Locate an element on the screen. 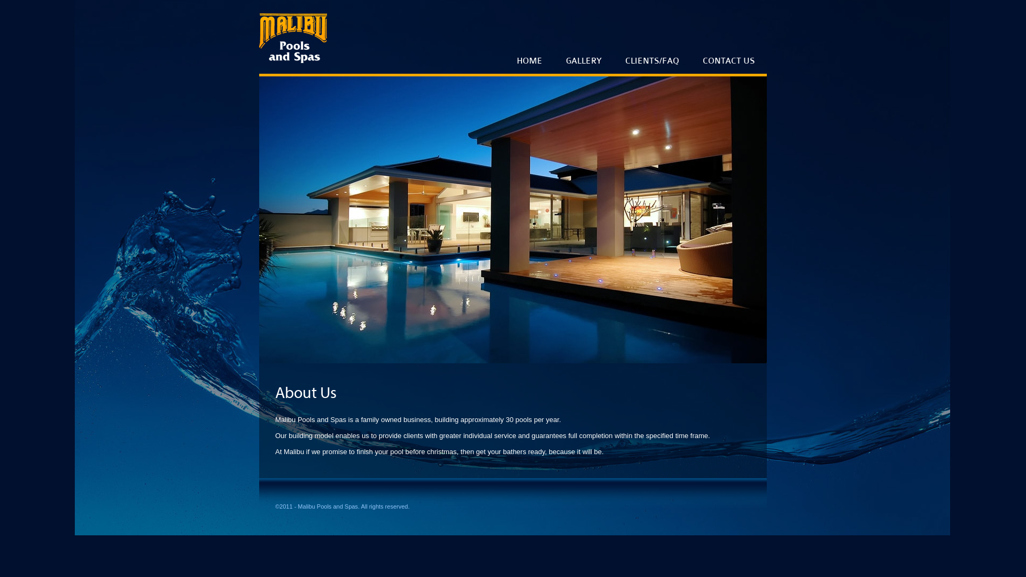 This screenshot has height=577, width=1026. Roobix is located at coordinates (731, 506).